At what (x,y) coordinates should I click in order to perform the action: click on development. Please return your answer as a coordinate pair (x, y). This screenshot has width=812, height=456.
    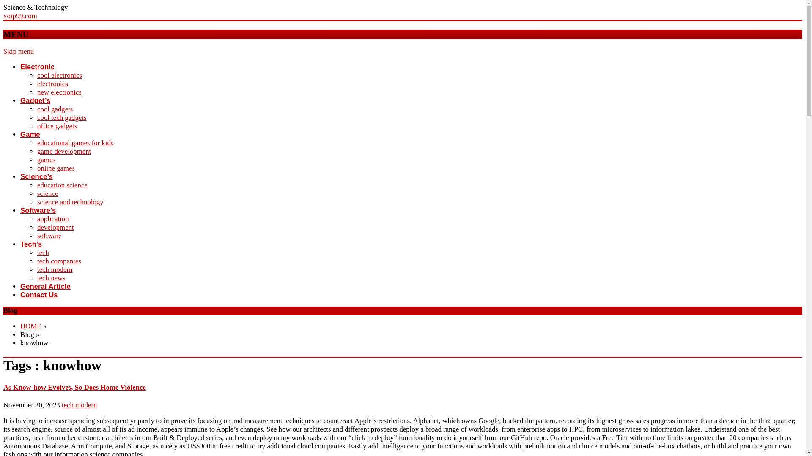
    Looking at the image, I should click on (55, 227).